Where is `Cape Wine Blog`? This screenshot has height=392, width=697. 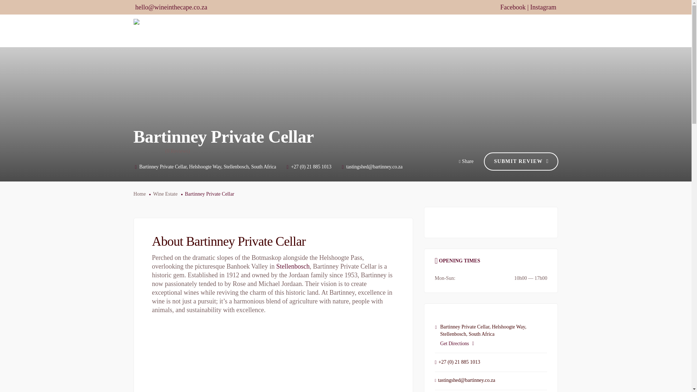
Cape Wine Blog is located at coordinates (497, 31).